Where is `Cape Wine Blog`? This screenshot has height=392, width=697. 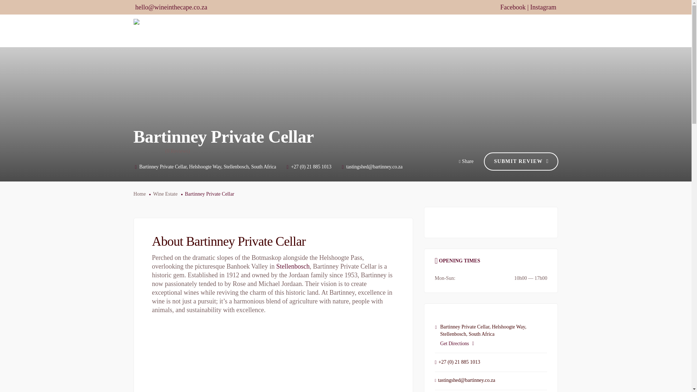
Cape Wine Blog is located at coordinates (497, 31).